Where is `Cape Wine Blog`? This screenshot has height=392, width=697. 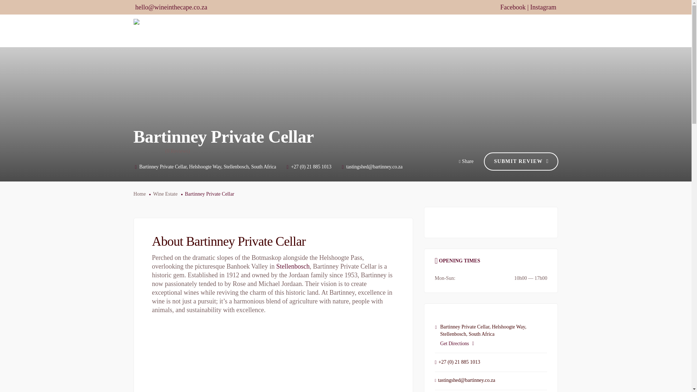
Cape Wine Blog is located at coordinates (497, 31).